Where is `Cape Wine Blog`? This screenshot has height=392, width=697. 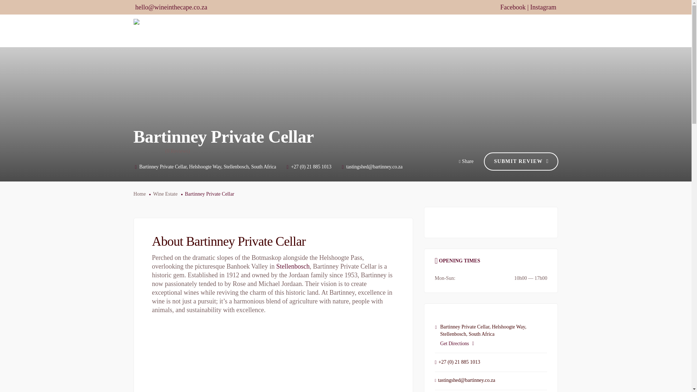
Cape Wine Blog is located at coordinates (497, 31).